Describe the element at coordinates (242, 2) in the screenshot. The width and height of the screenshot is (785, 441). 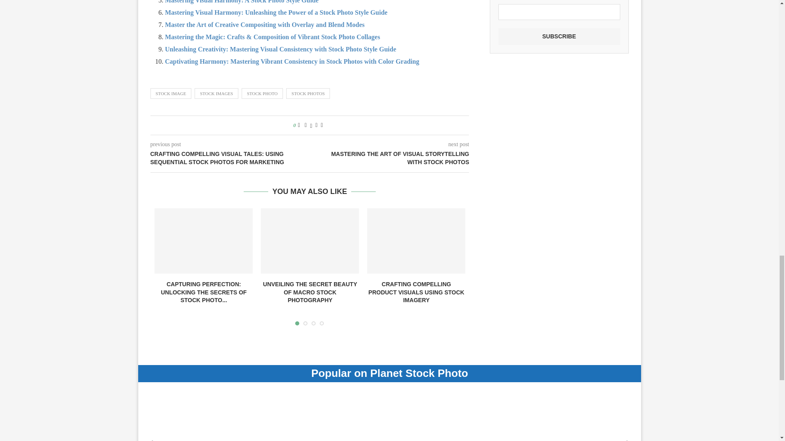
I see `Mastering Visual Harmony: A Stock Photo Style Guide` at that location.